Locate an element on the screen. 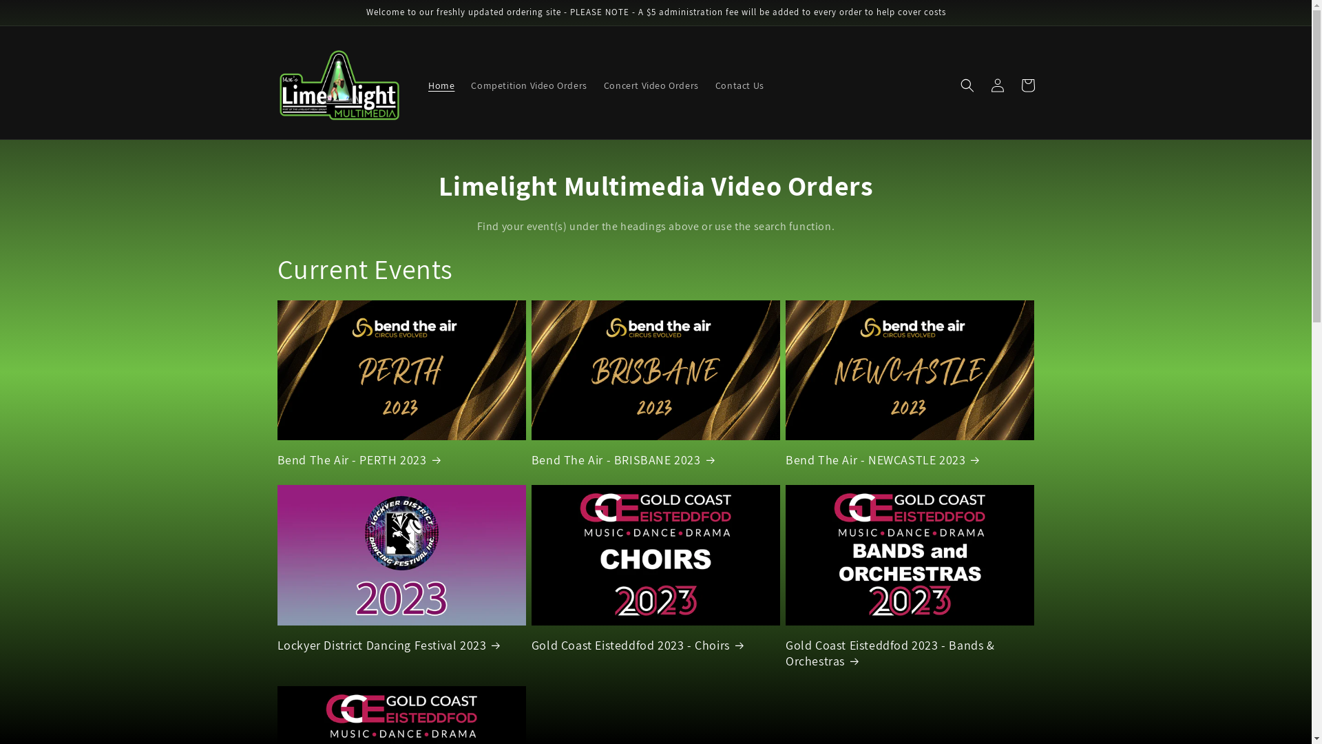 This screenshot has height=744, width=1322. Gold Coast Eisteddfod 2023 - Choirs is located at coordinates (655, 645).